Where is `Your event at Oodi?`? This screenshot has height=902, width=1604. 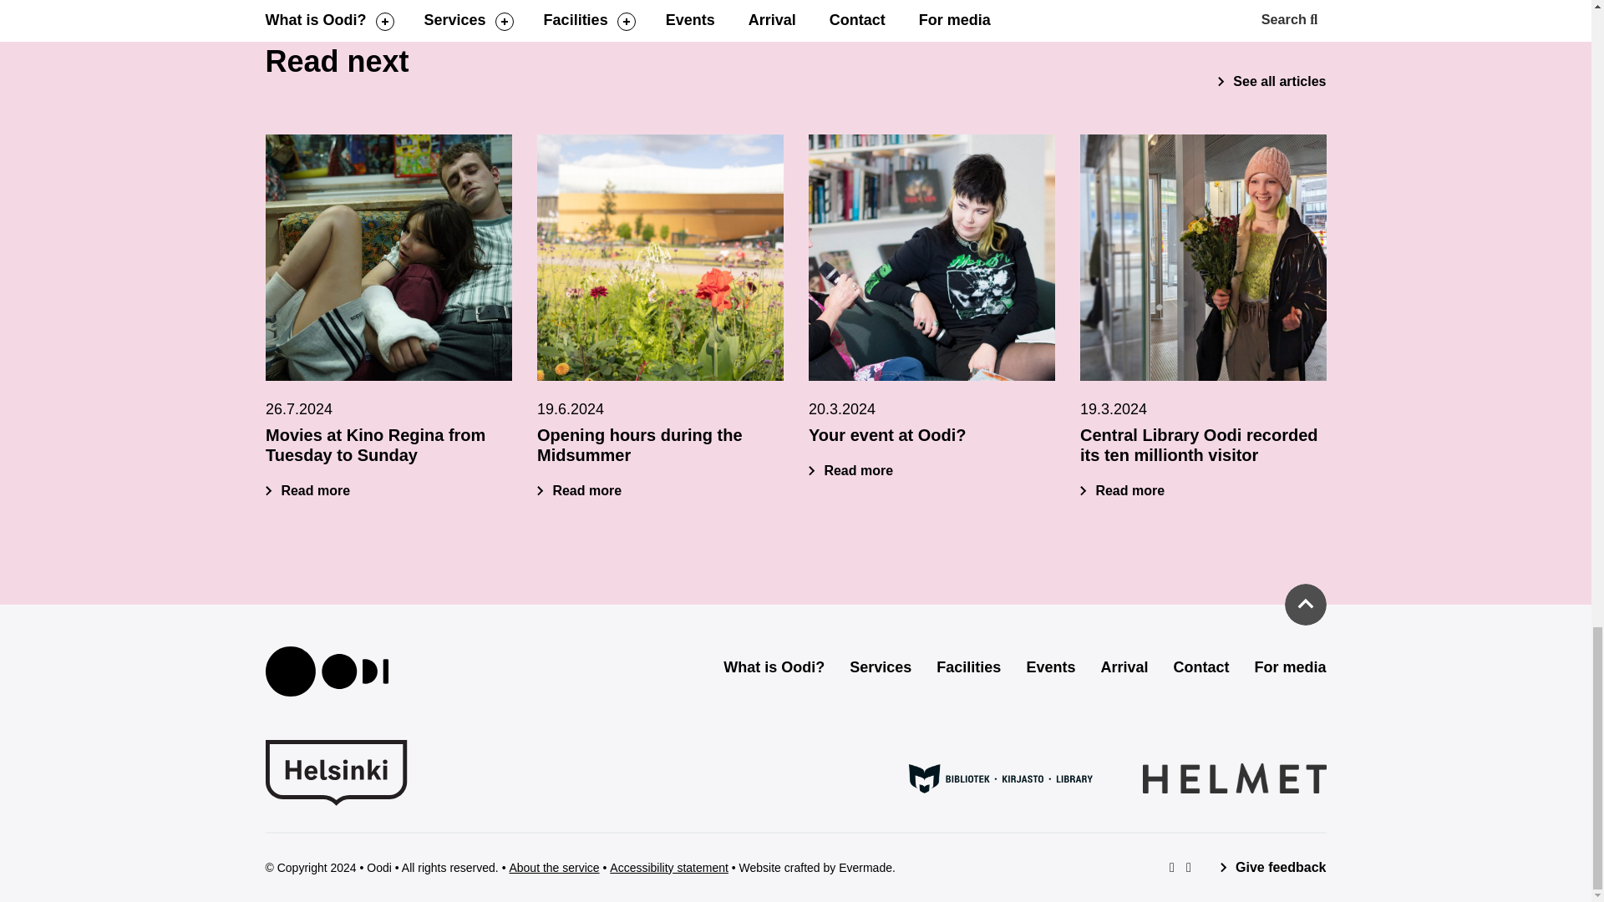
Your event at Oodi? is located at coordinates (850, 471).